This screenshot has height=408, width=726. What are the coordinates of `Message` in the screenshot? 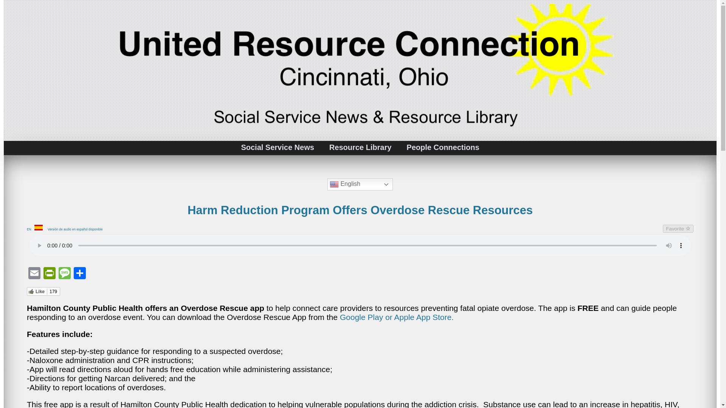 It's located at (64, 274).